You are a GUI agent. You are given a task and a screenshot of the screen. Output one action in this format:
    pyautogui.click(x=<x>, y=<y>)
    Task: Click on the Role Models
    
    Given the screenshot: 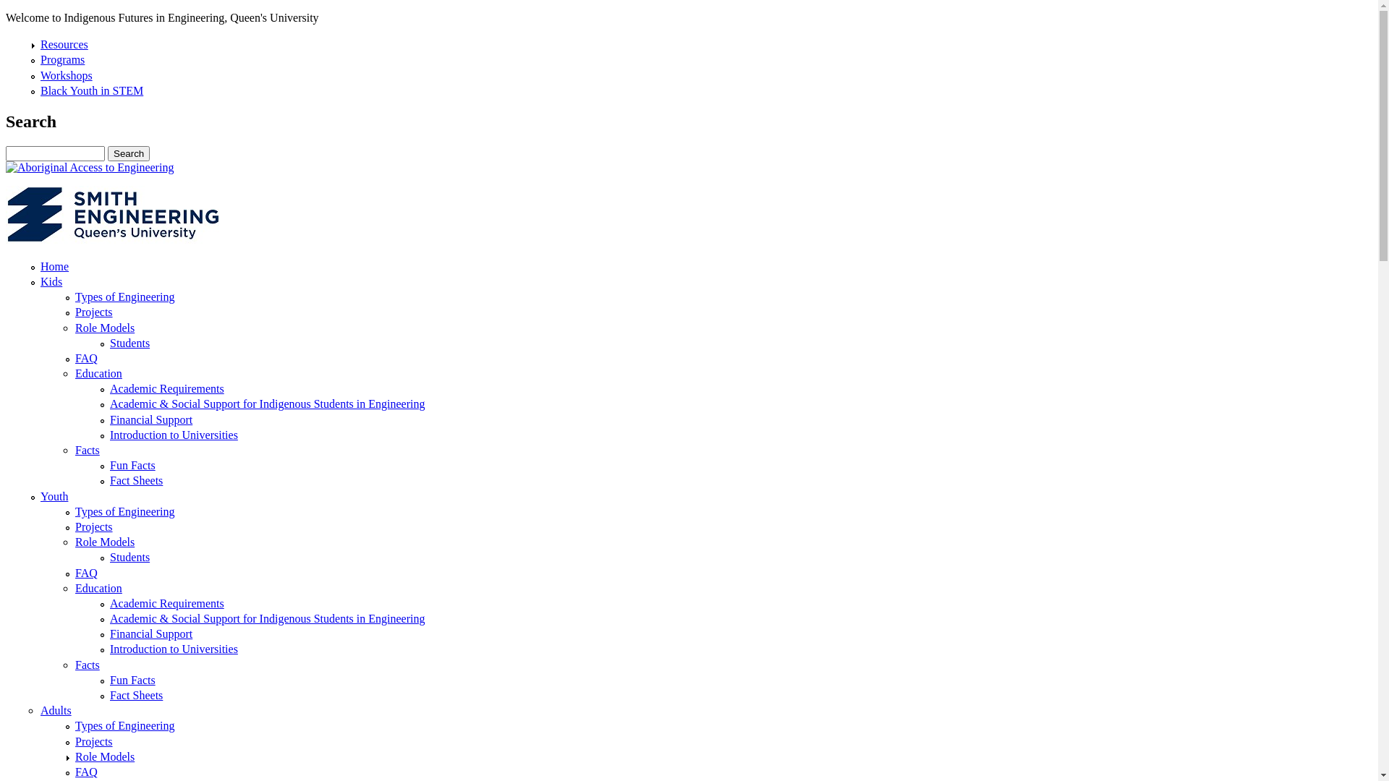 What is the action you would take?
    pyautogui.click(x=105, y=756)
    